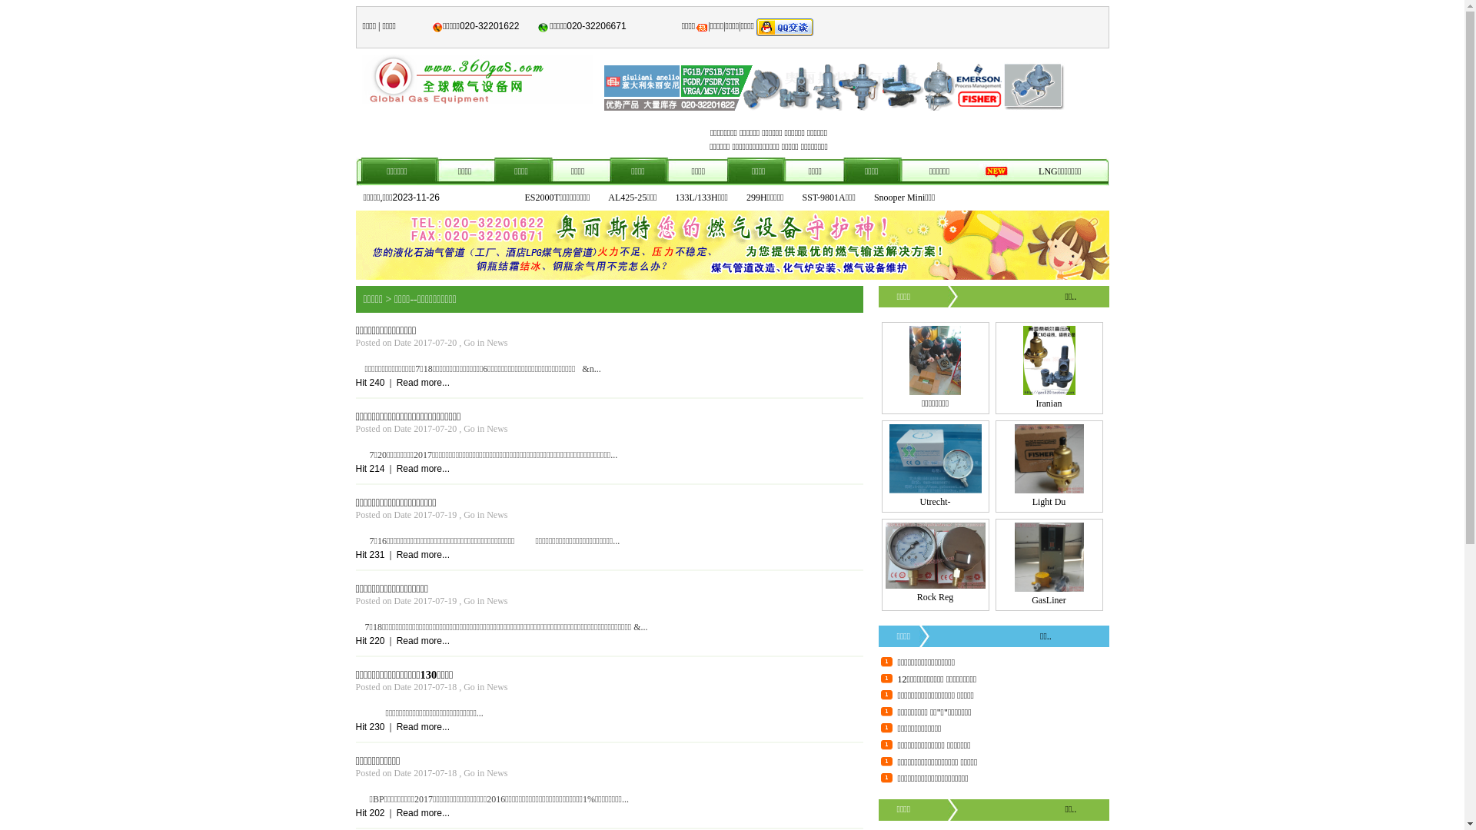 This screenshot has height=830, width=1476. What do you see at coordinates (423, 727) in the screenshot?
I see `Read more...` at bounding box center [423, 727].